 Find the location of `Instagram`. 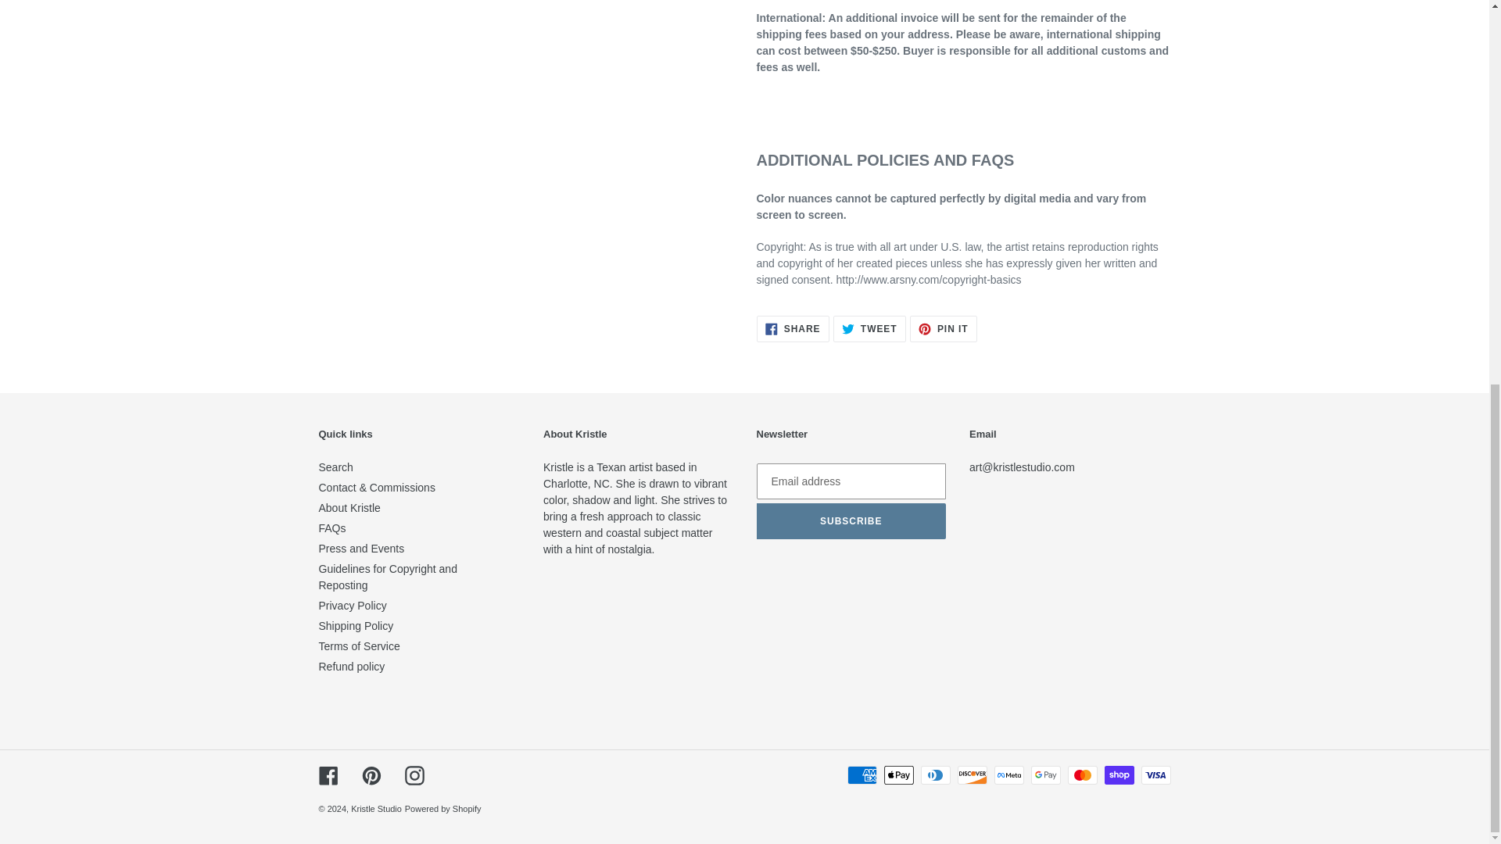

Instagram is located at coordinates (353, 605).